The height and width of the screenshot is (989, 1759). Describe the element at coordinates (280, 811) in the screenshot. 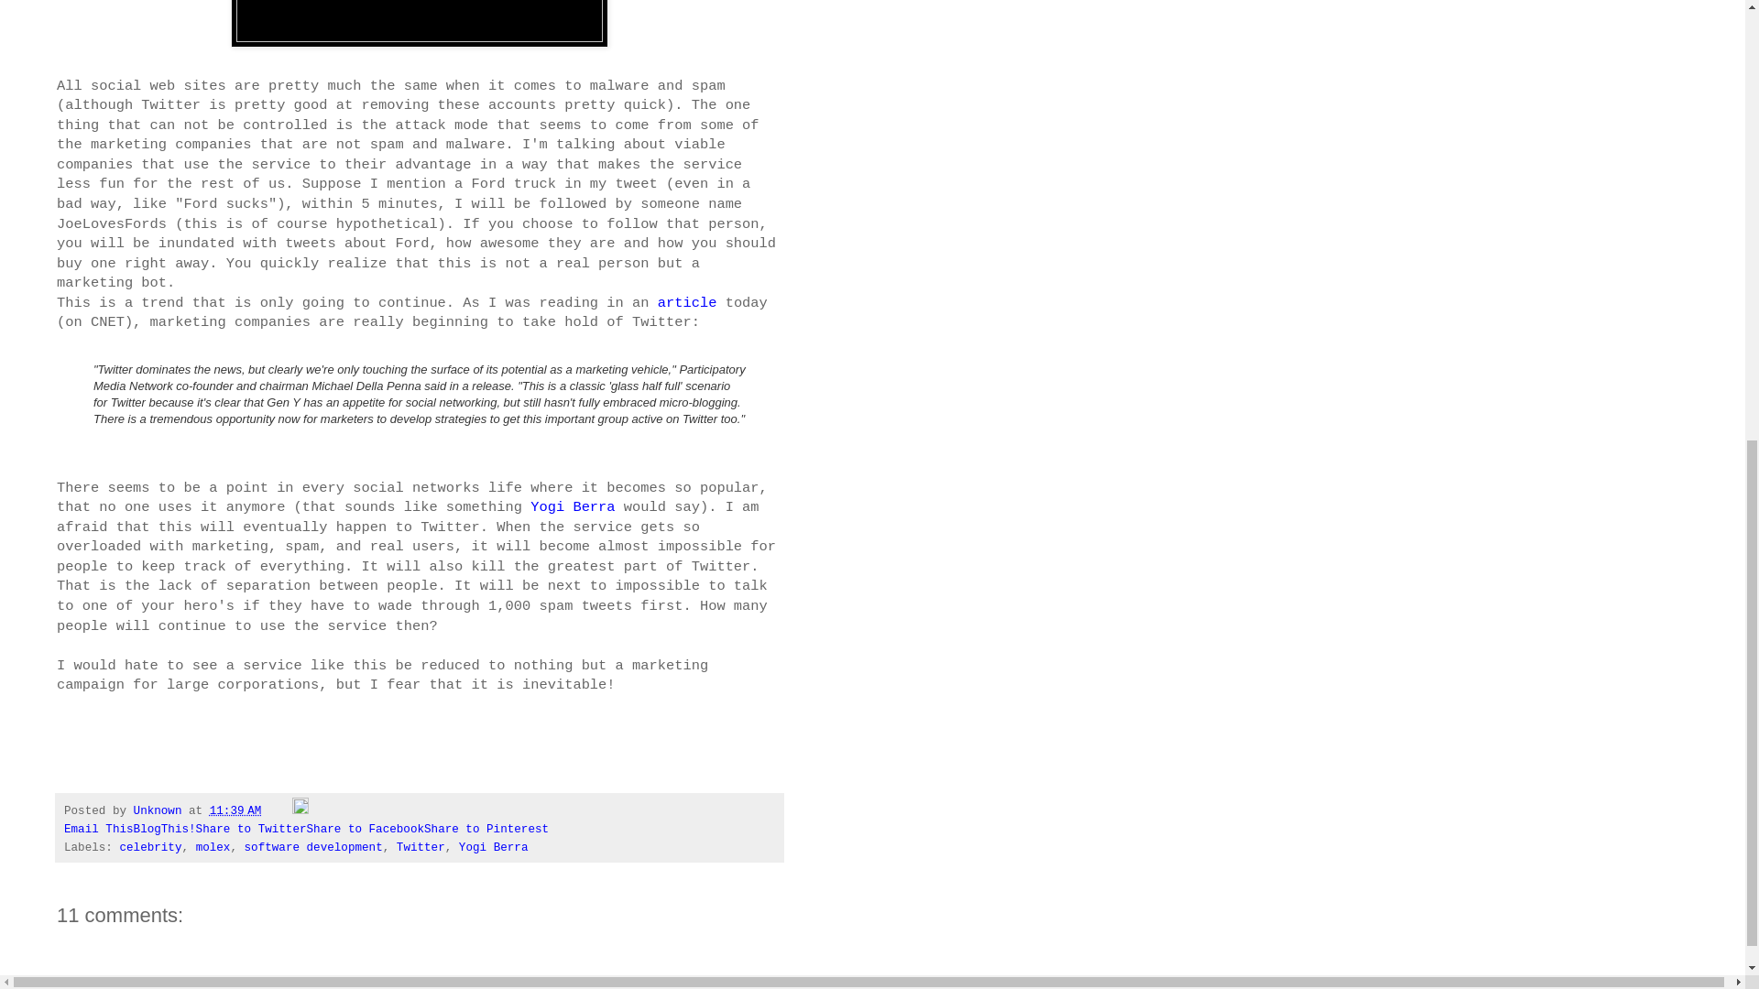

I see `Email Post` at that location.